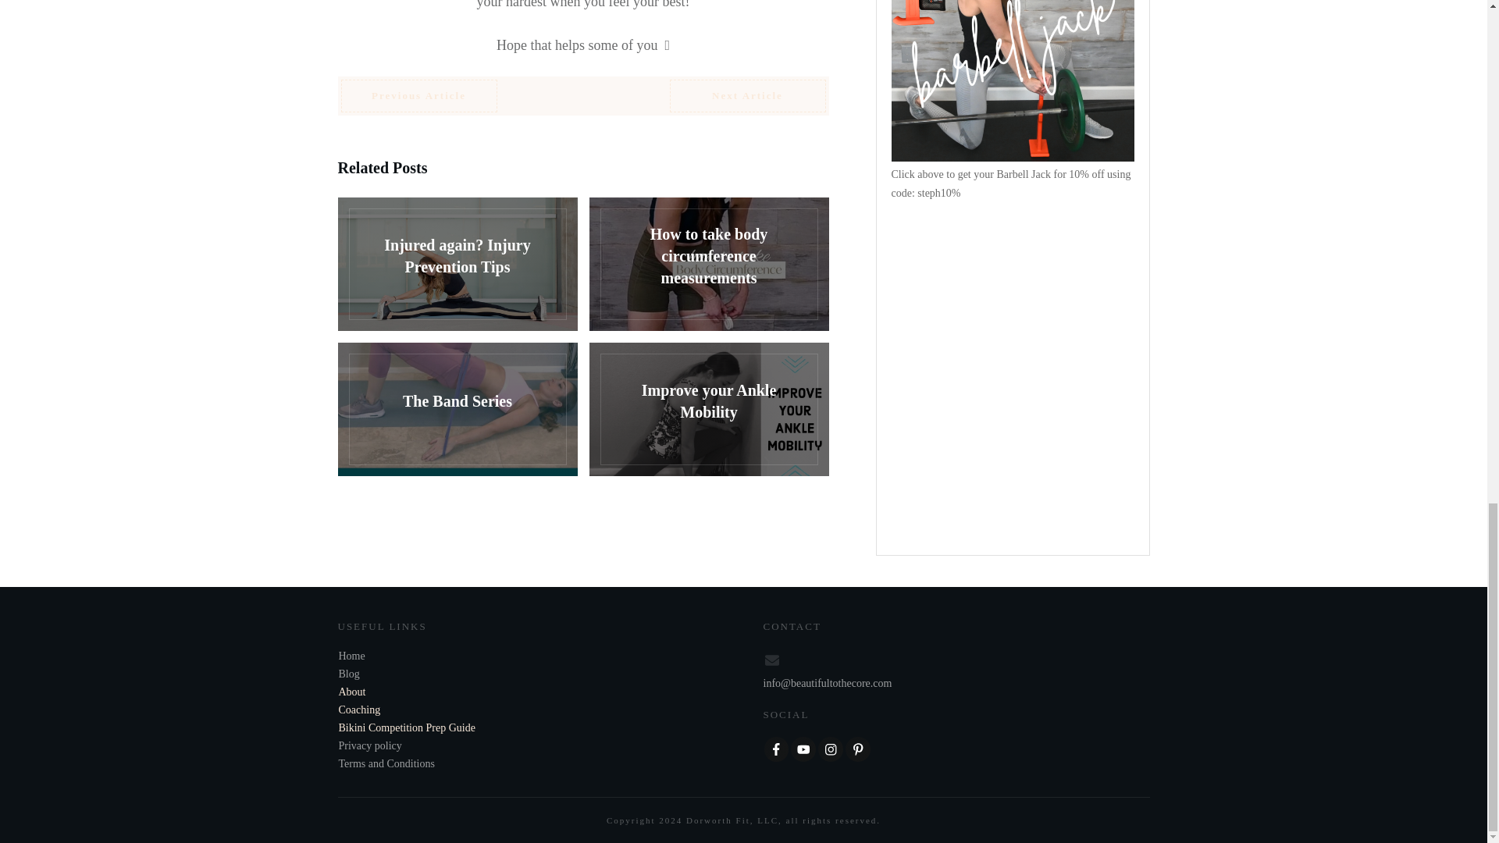  Describe the element at coordinates (418, 95) in the screenshot. I see `Previous Article` at that location.